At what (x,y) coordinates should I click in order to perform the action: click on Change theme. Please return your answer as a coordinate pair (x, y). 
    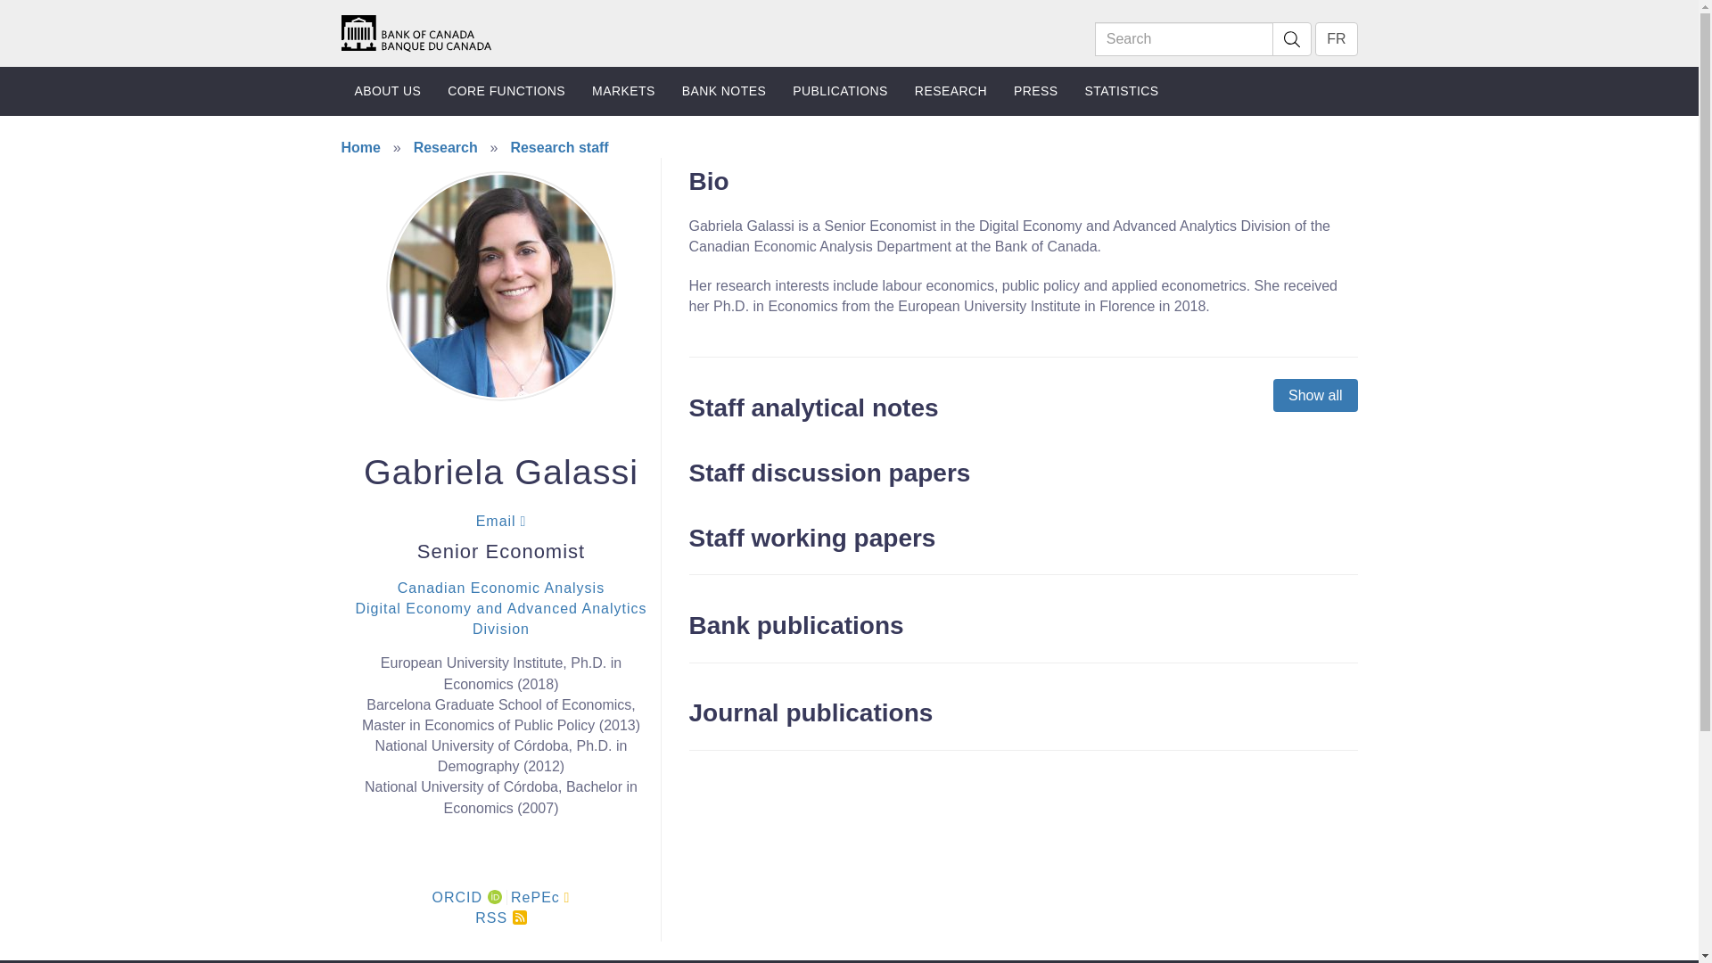
    Looking at the image, I should click on (1653, 918).